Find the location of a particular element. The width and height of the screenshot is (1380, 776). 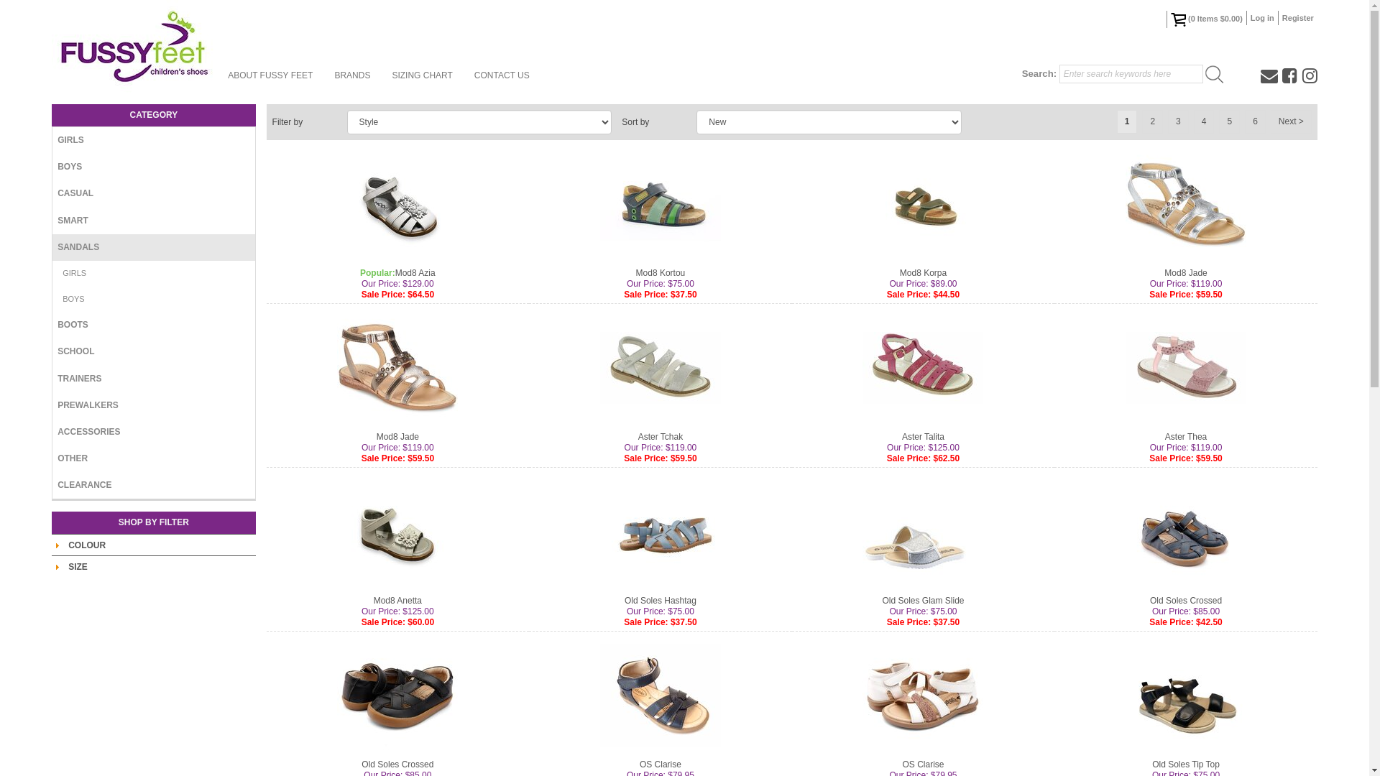

Aster Talita is located at coordinates (923, 437).